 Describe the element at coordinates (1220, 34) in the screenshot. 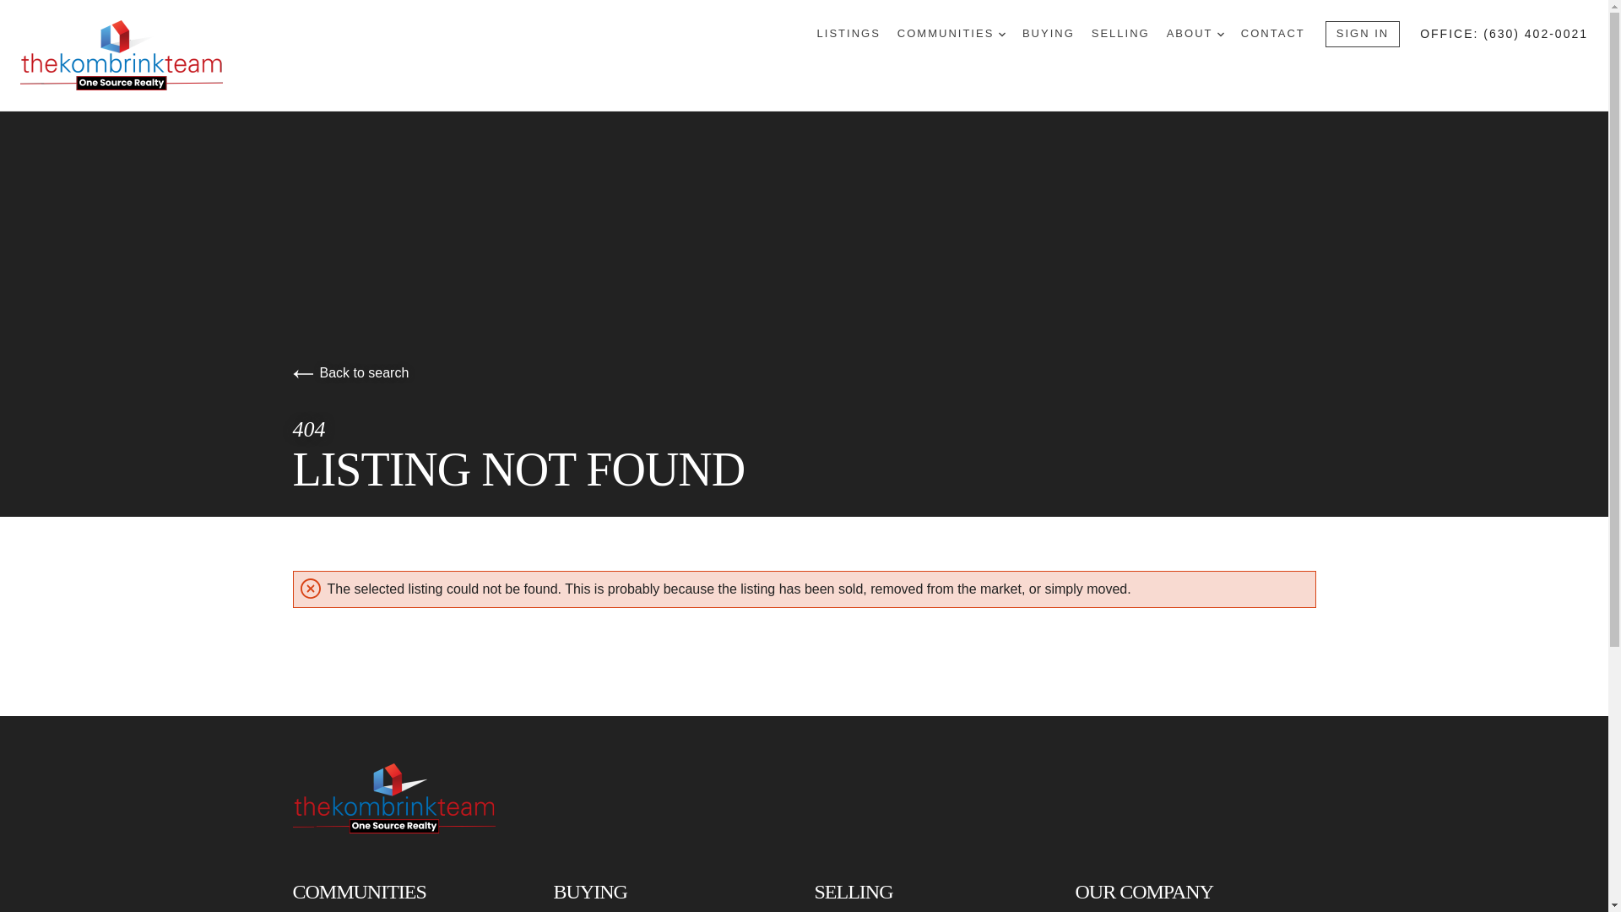

I see `DROPDOWN ARROW` at that location.